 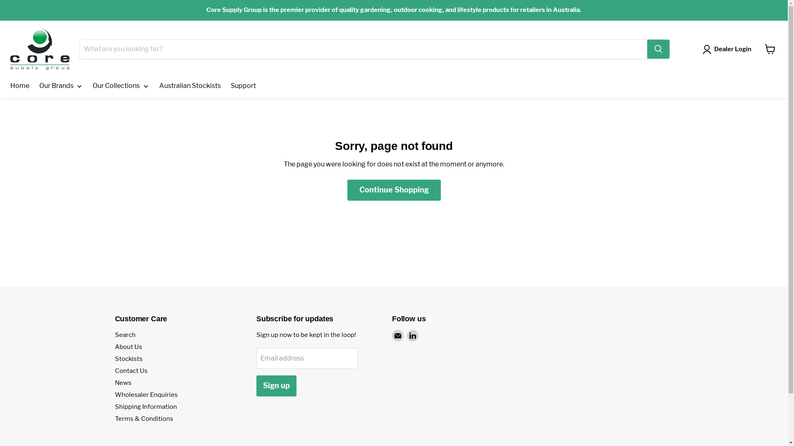 What do you see at coordinates (398, 336) in the screenshot?
I see `Email Core Supply Group Pty Ltd` at bounding box center [398, 336].